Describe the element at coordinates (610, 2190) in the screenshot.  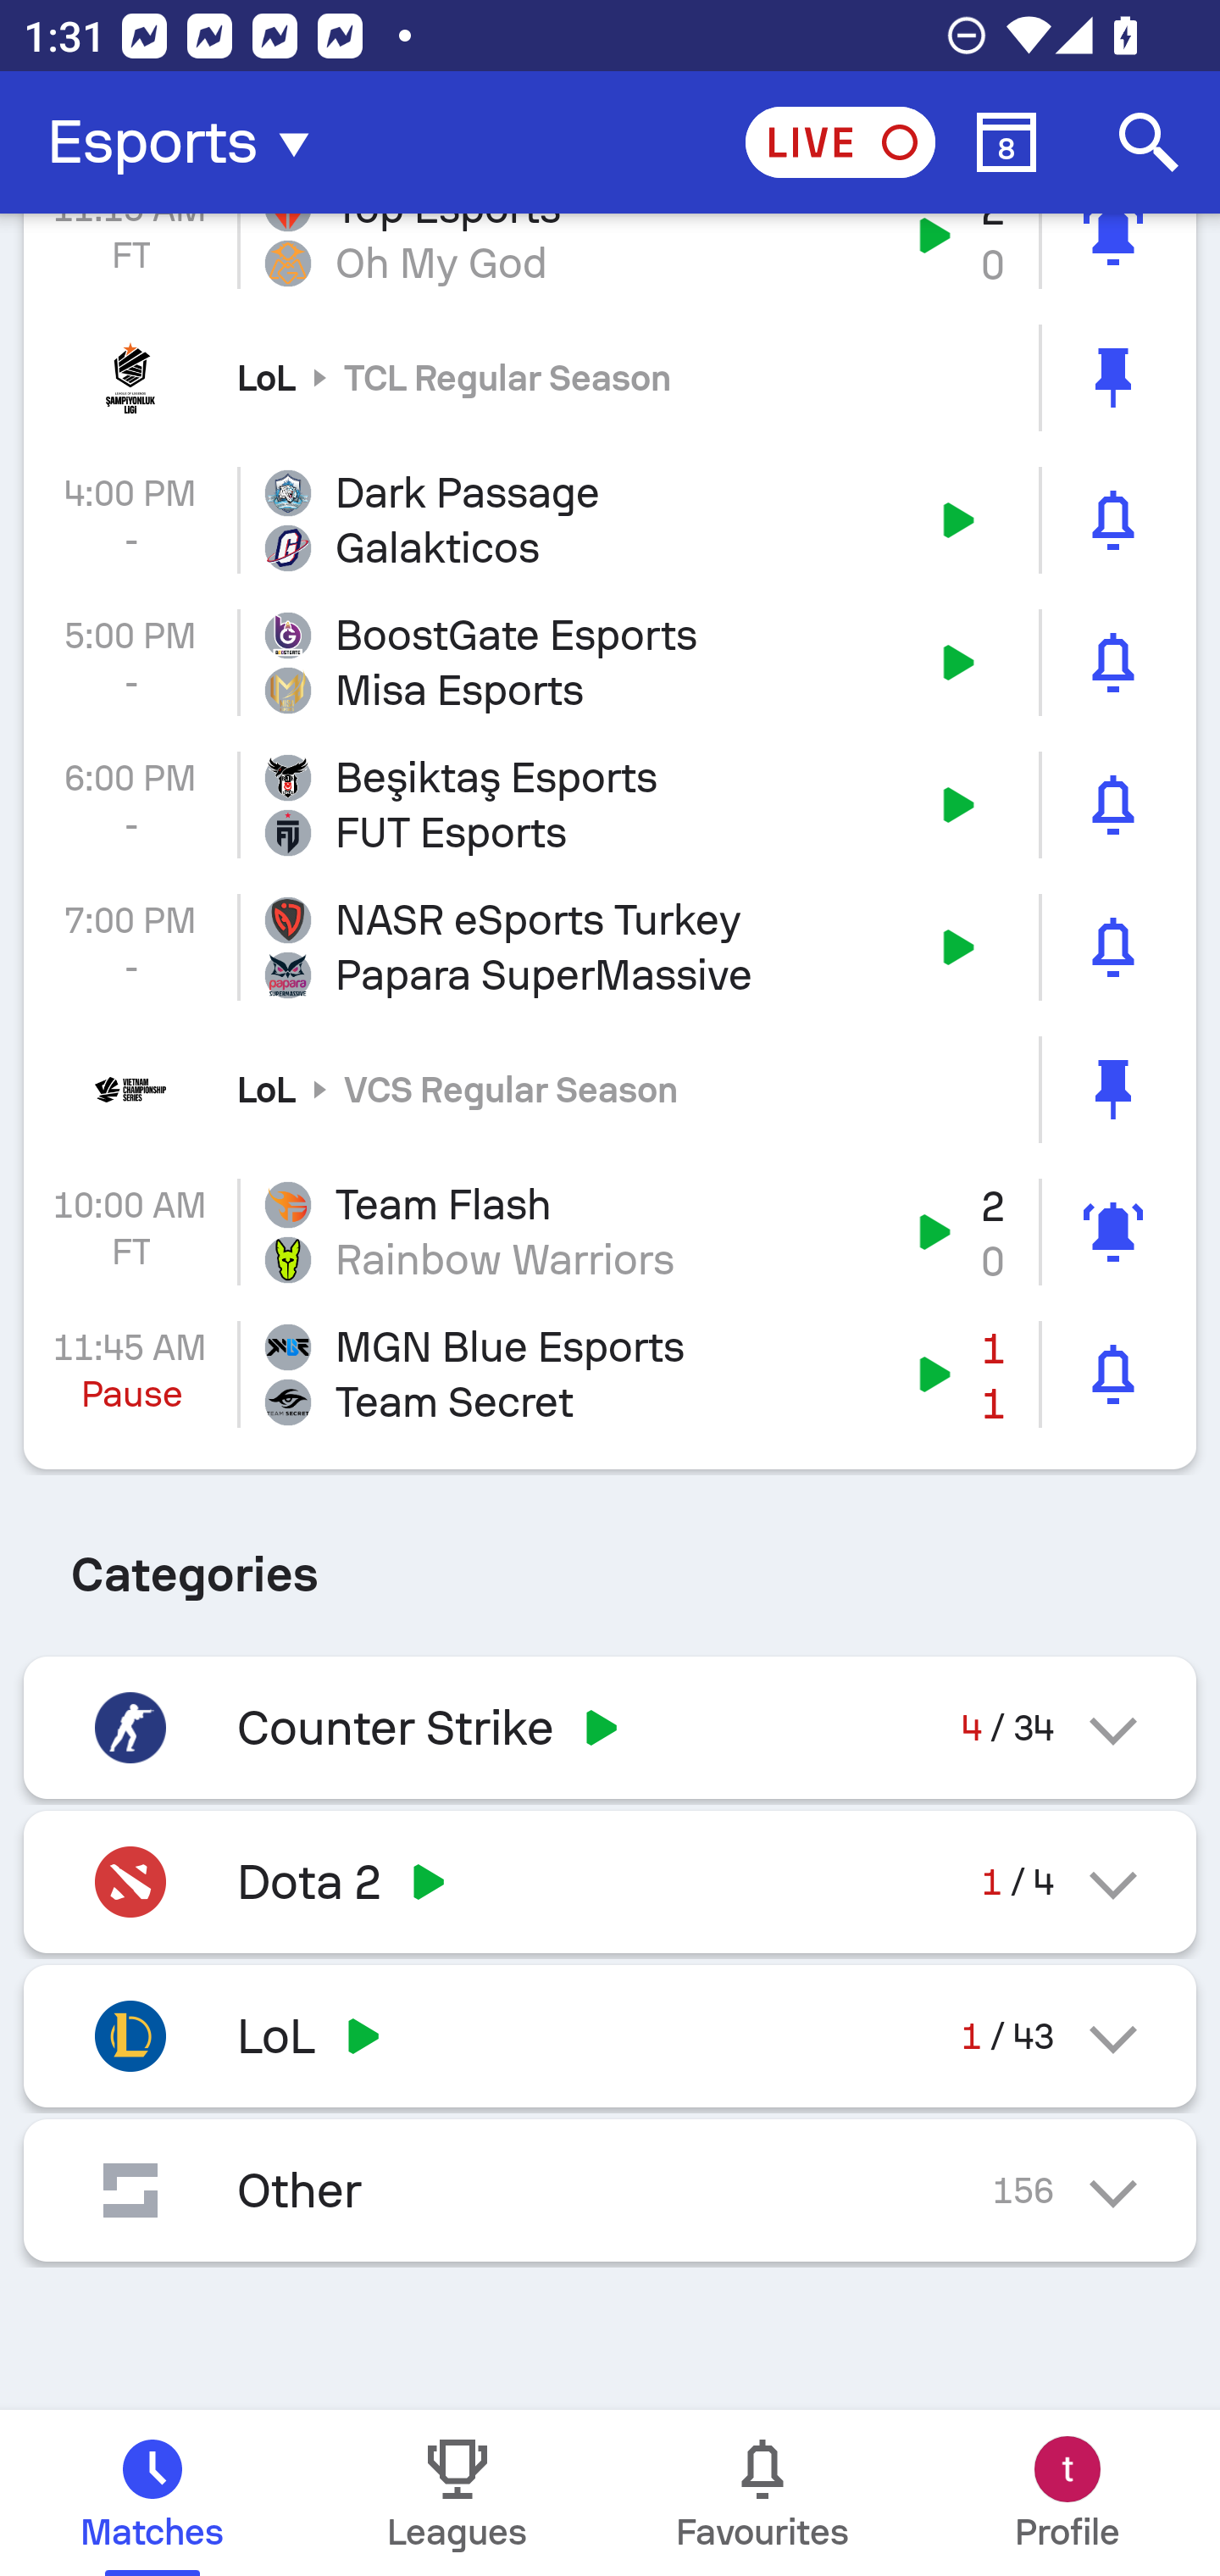
I see `Other 156` at that location.